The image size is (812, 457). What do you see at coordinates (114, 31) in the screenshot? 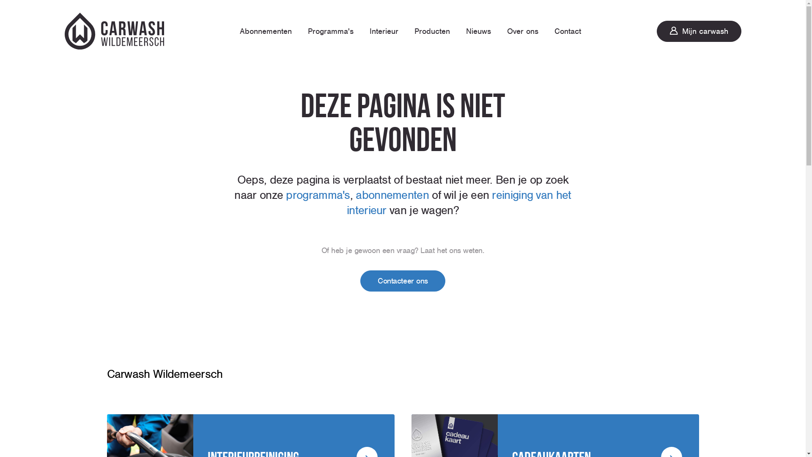
I see `Carwash Wildemeersch` at bounding box center [114, 31].